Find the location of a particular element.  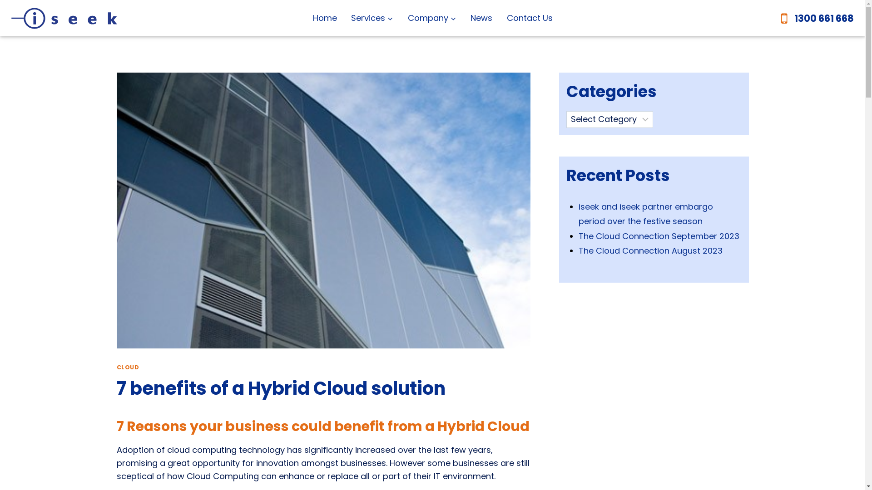

Contact Us is located at coordinates (530, 18).